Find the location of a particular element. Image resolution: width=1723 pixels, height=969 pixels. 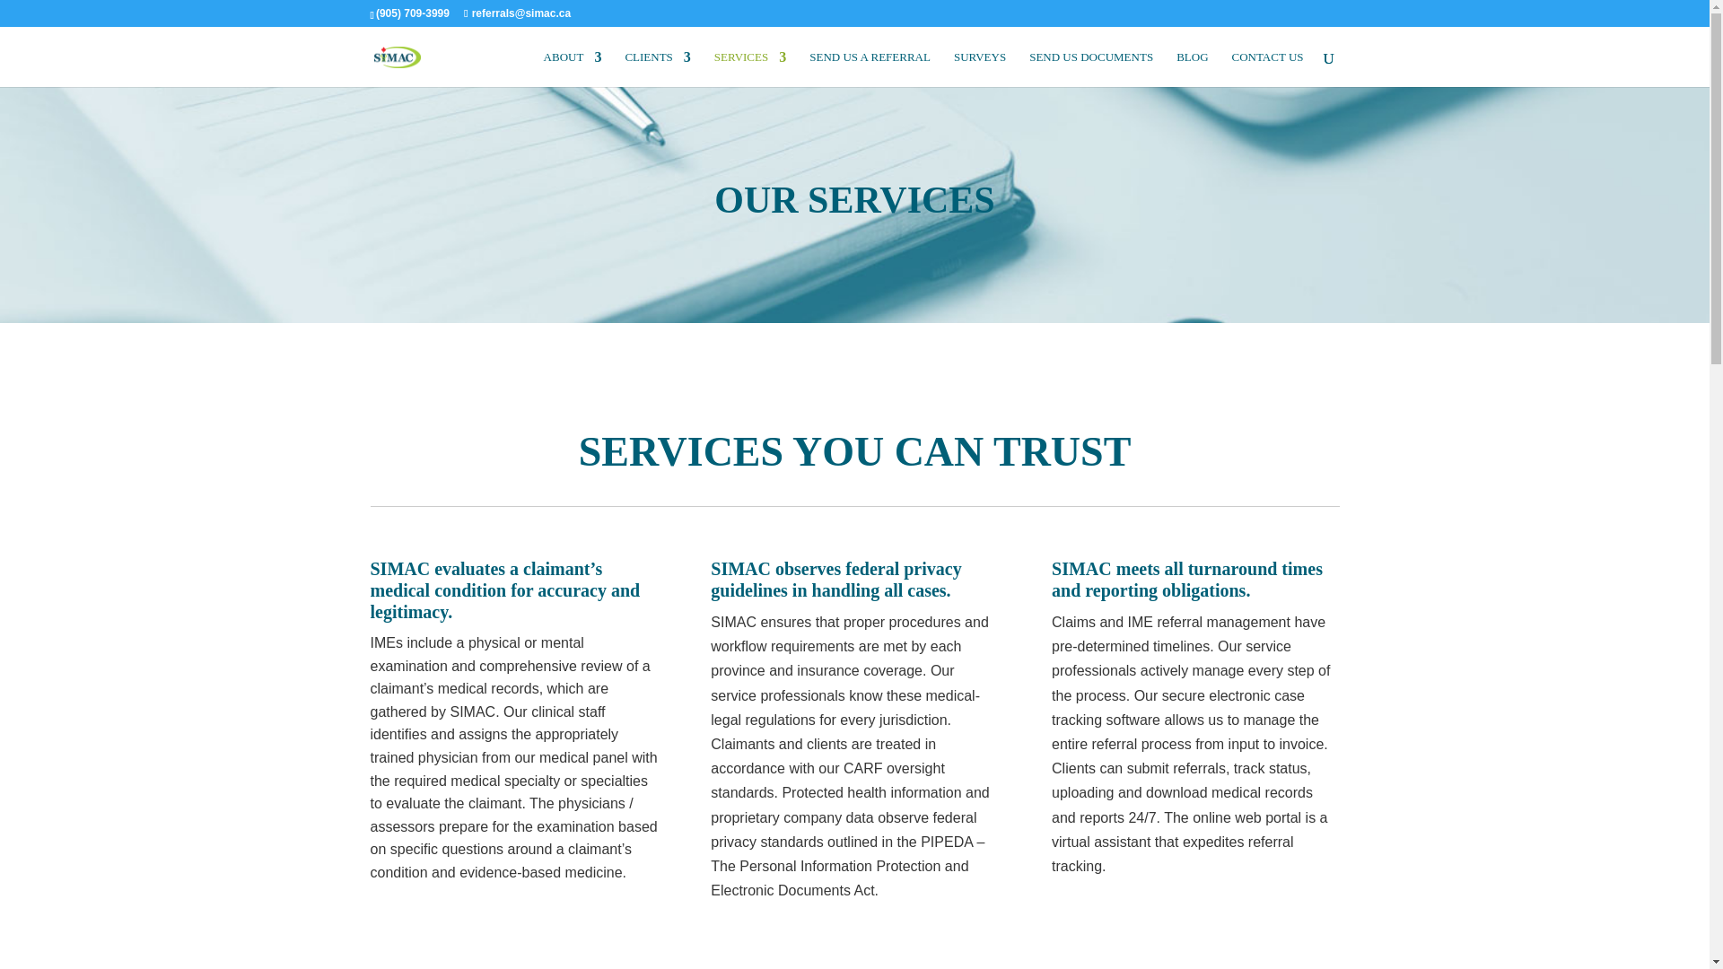

ABOUT is located at coordinates (573, 69).